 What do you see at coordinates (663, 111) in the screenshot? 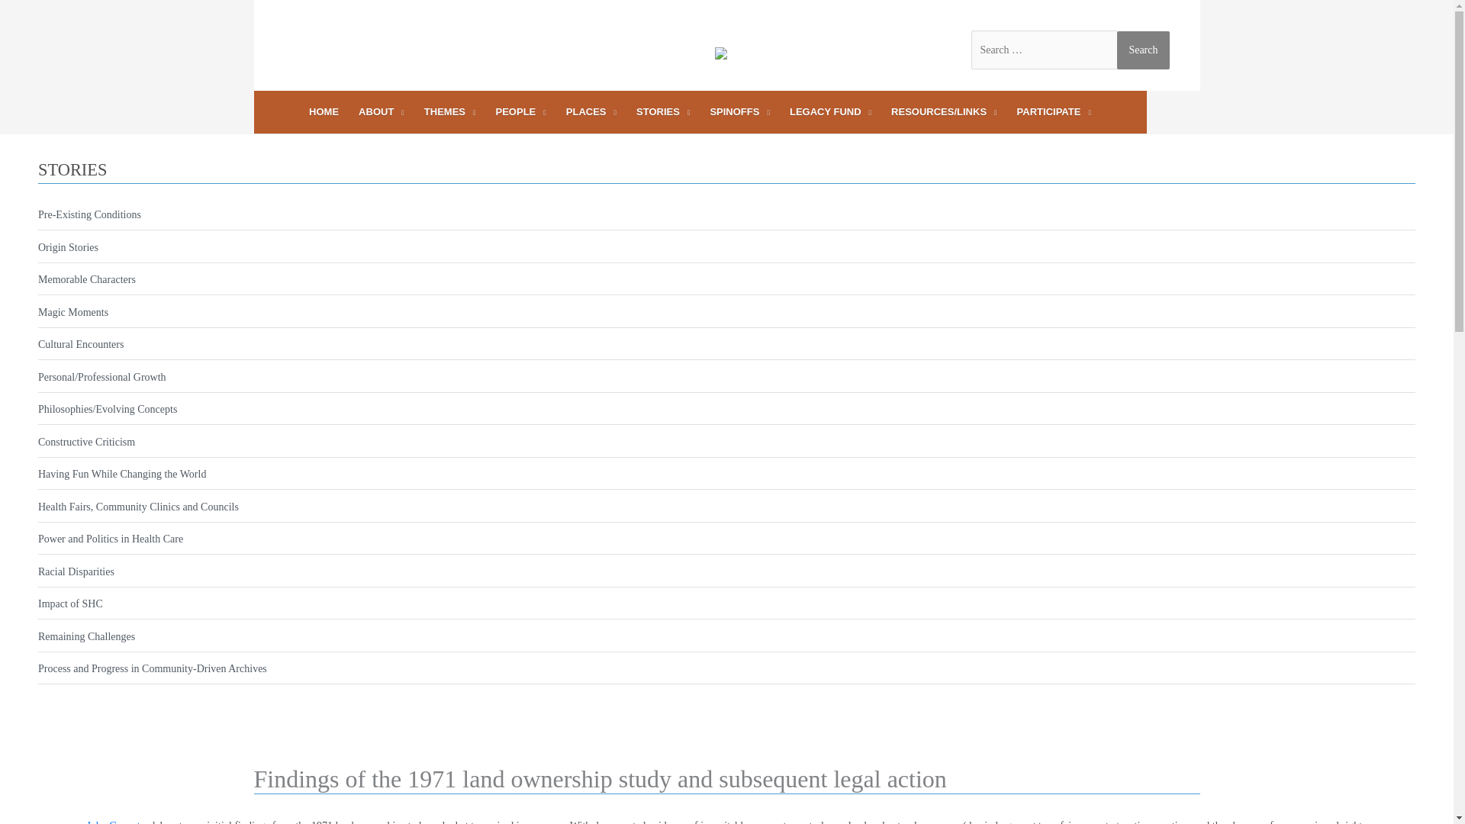
I see `STORIES` at bounding box center [663, 111].